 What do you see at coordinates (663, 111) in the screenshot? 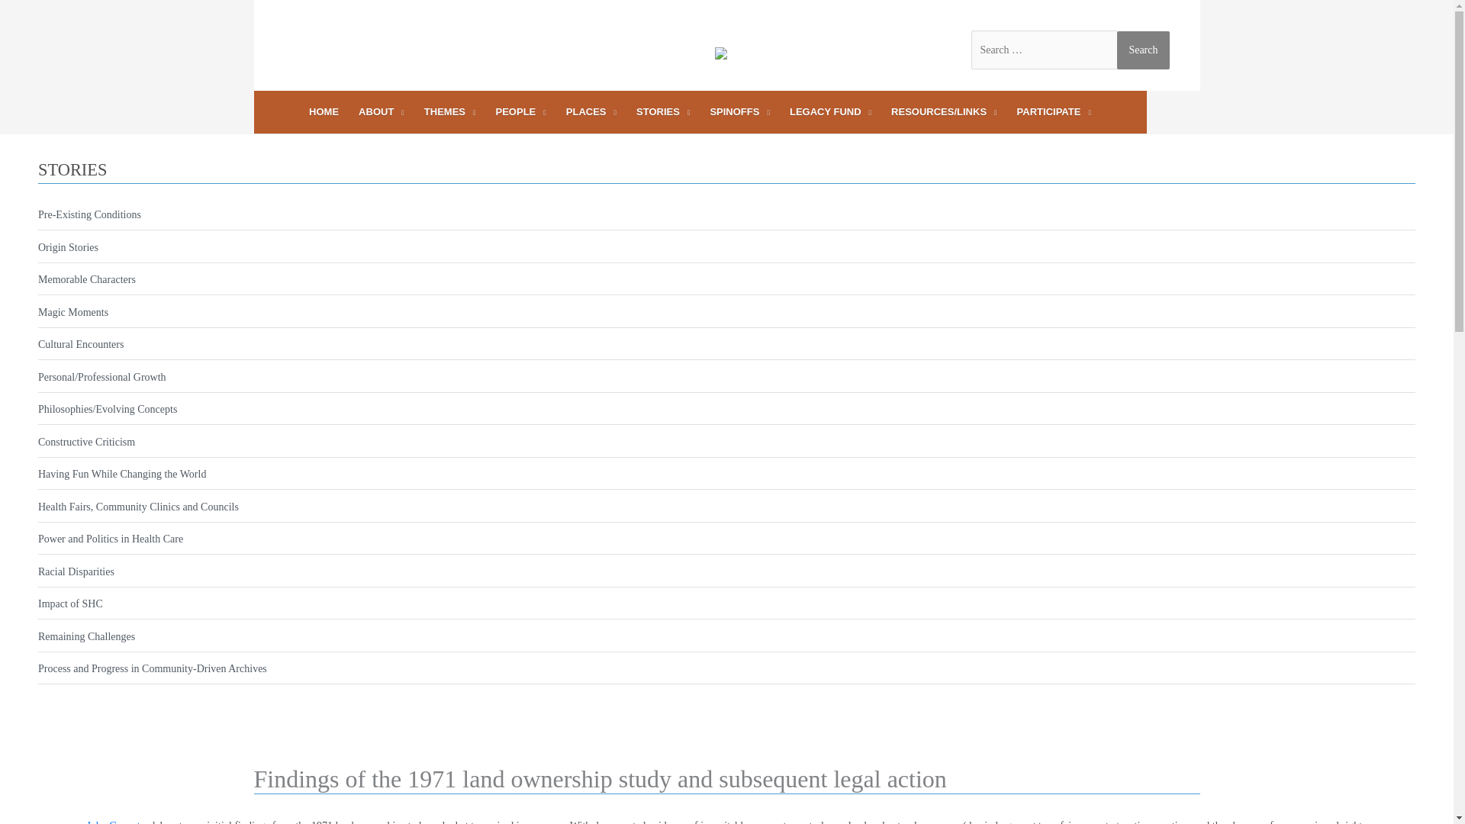
I see `STORIES` at bounding box center [663, 111].